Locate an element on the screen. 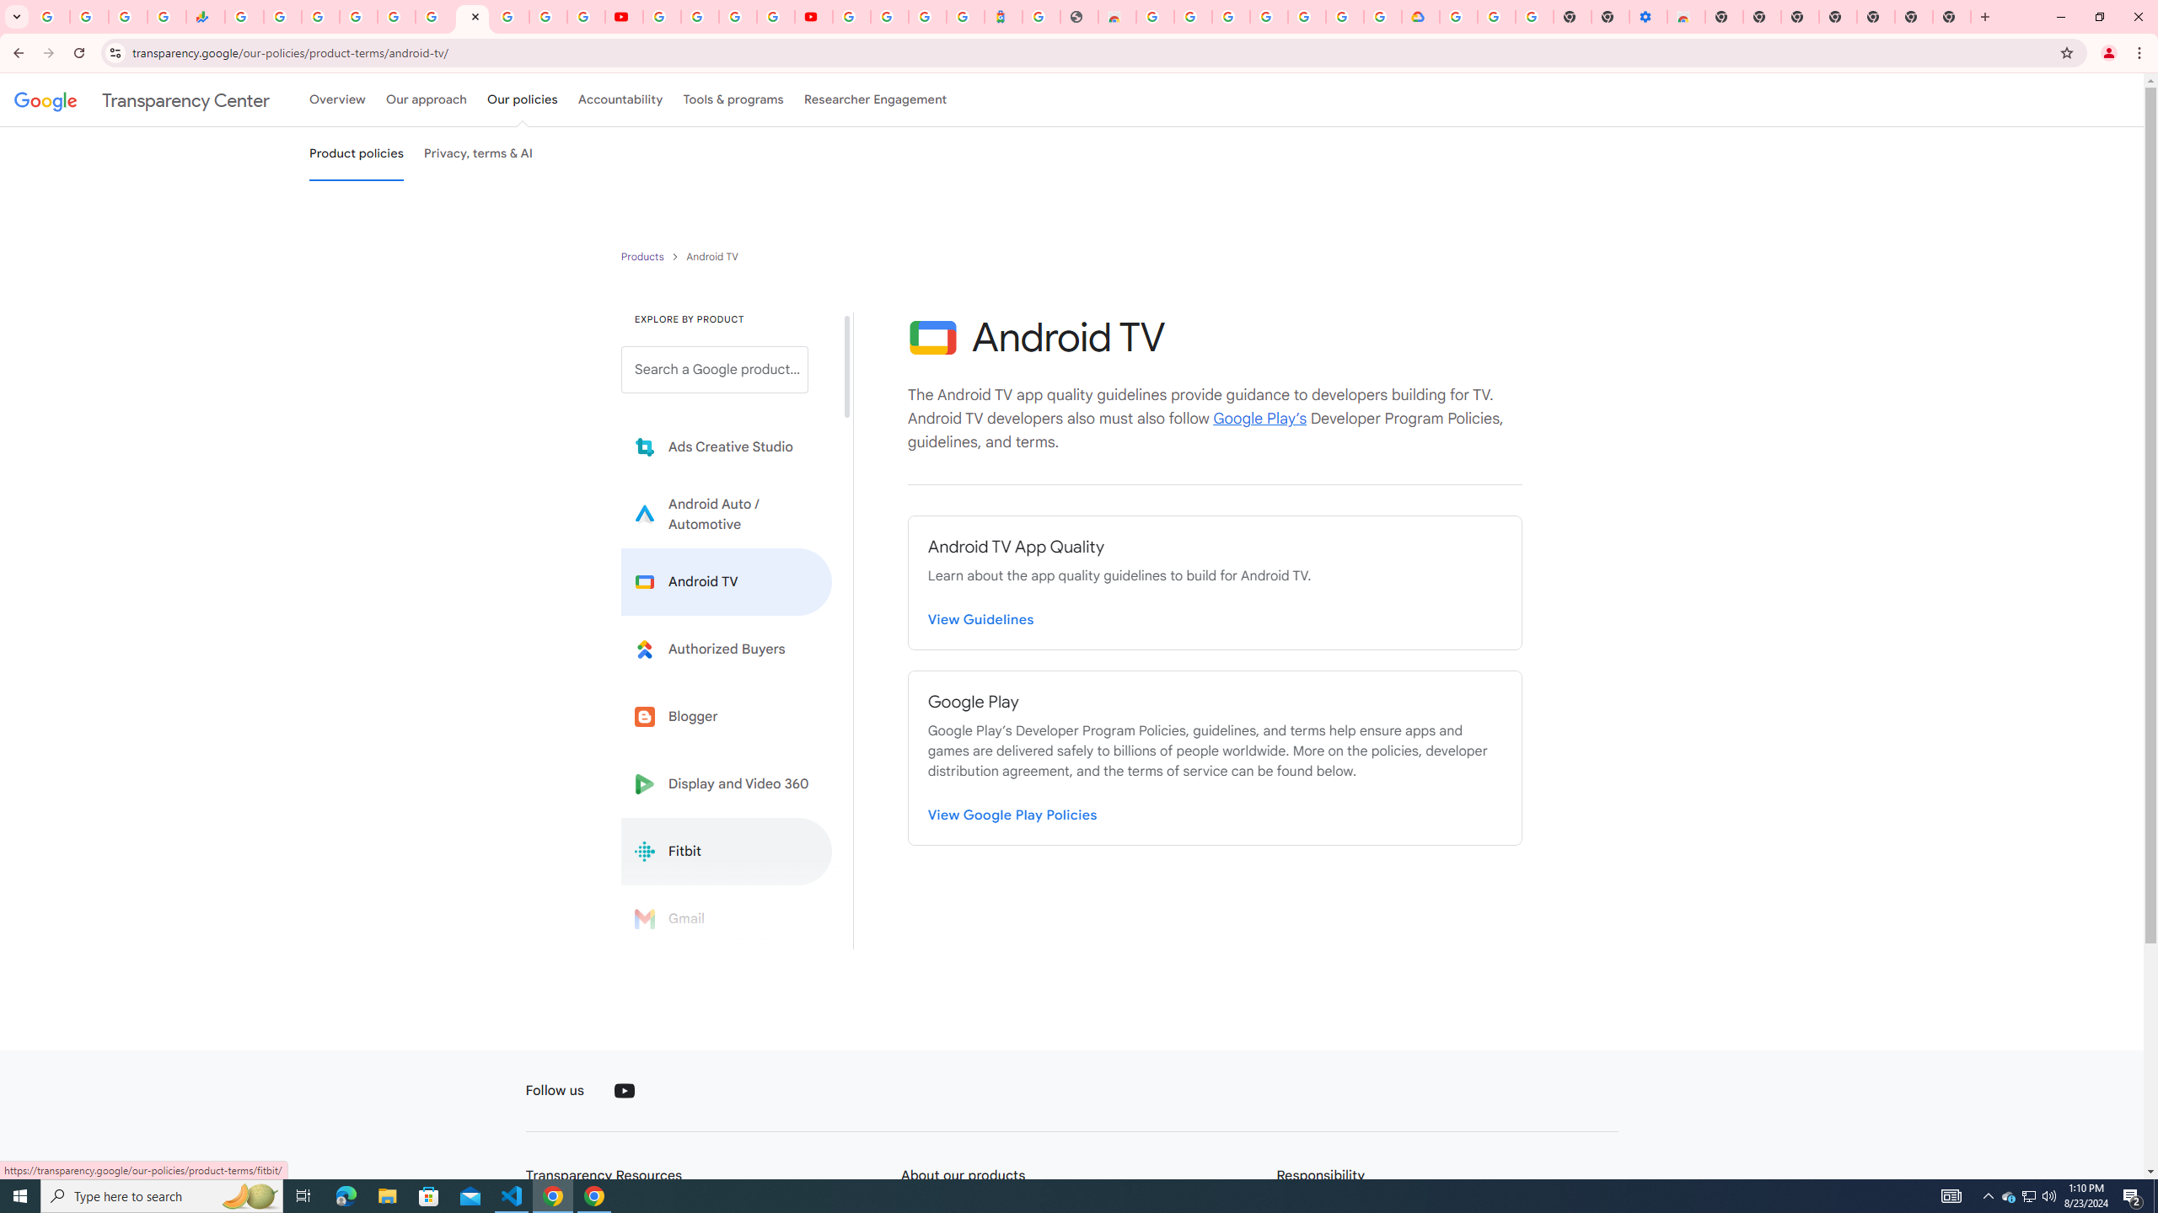 This screenshot has height=1213, width=2158. Product policies is located at coordinates (644, 256).